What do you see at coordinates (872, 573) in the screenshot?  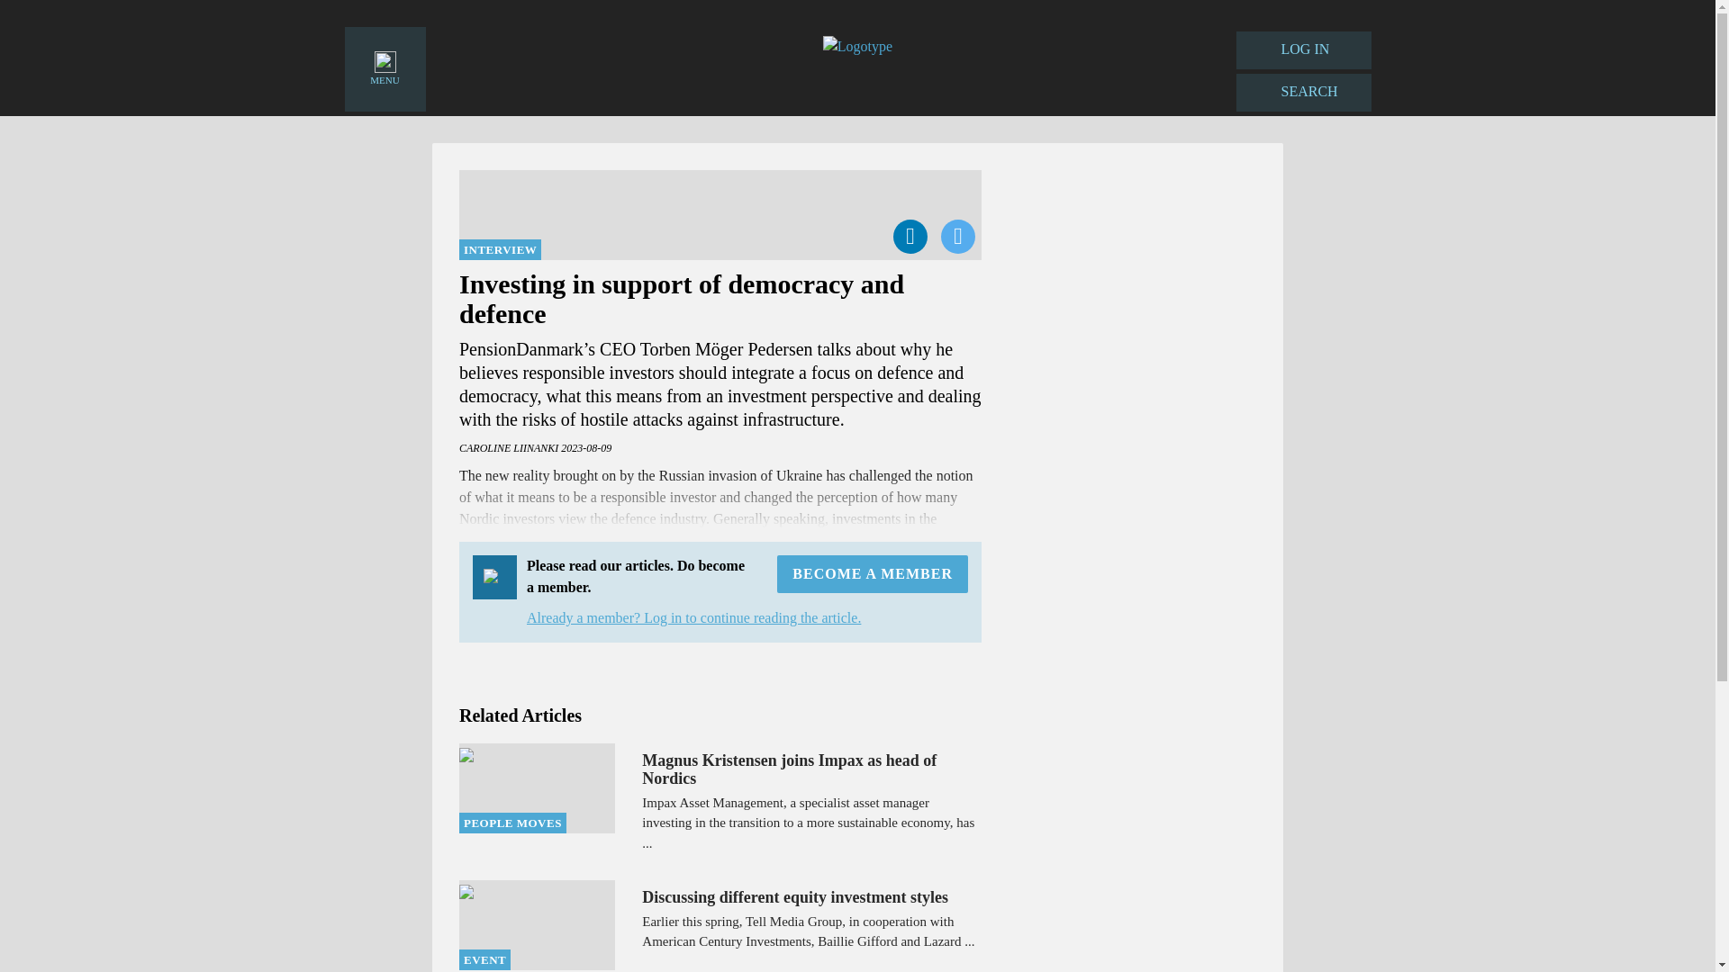 I see `BECOME A MEMBER` at bounding box center [872, 573].